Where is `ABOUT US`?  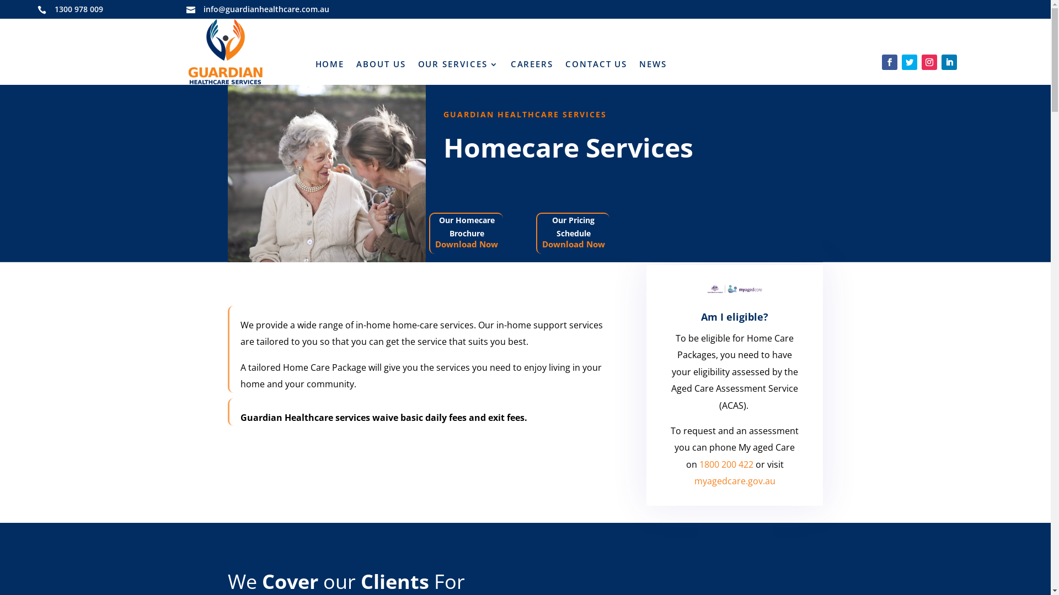 ABOUT US is located at coordinates (381, 67).